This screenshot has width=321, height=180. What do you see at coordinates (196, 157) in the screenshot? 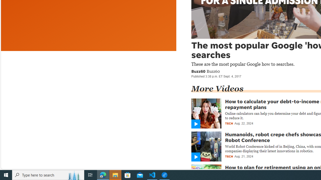
I see `Class: gnt_m_flm_svg` at bounding box center [196, 157].